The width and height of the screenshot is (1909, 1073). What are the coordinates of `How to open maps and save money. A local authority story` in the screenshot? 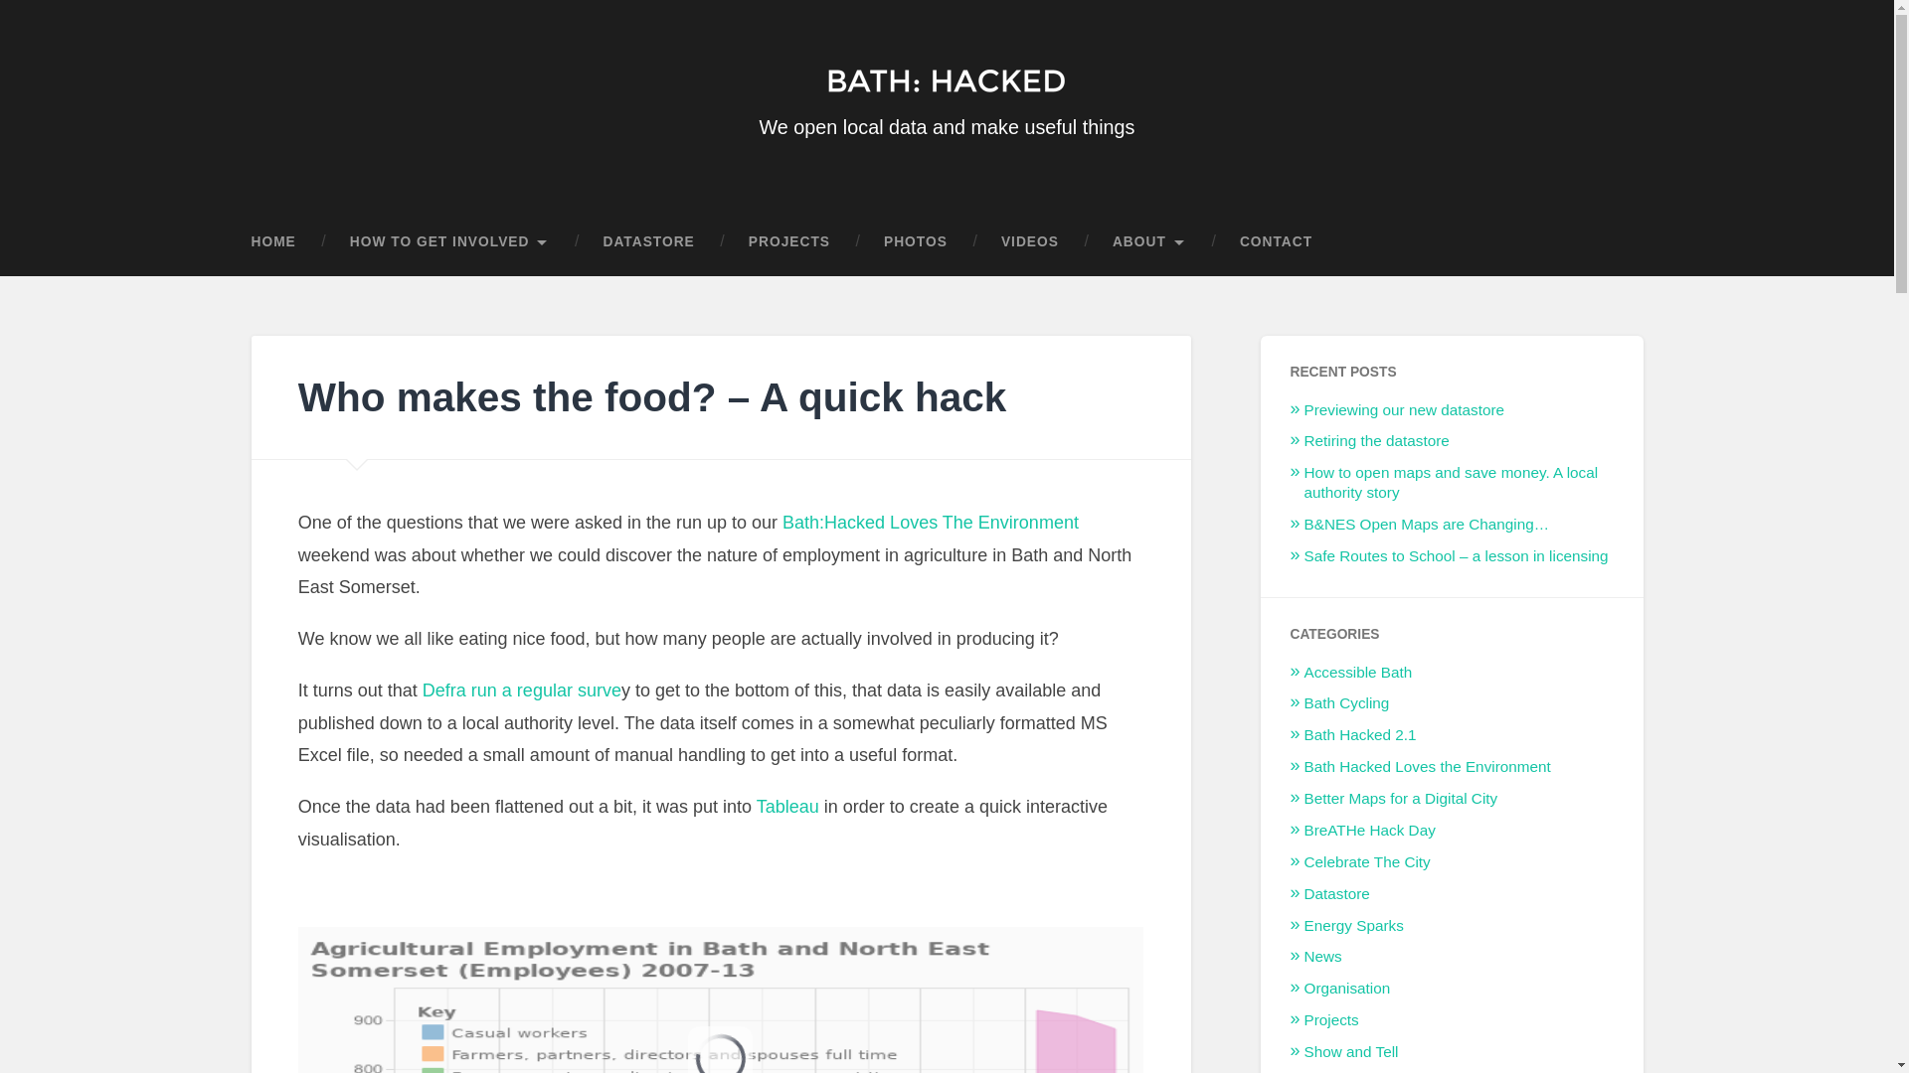 It's located at (1452, 482).